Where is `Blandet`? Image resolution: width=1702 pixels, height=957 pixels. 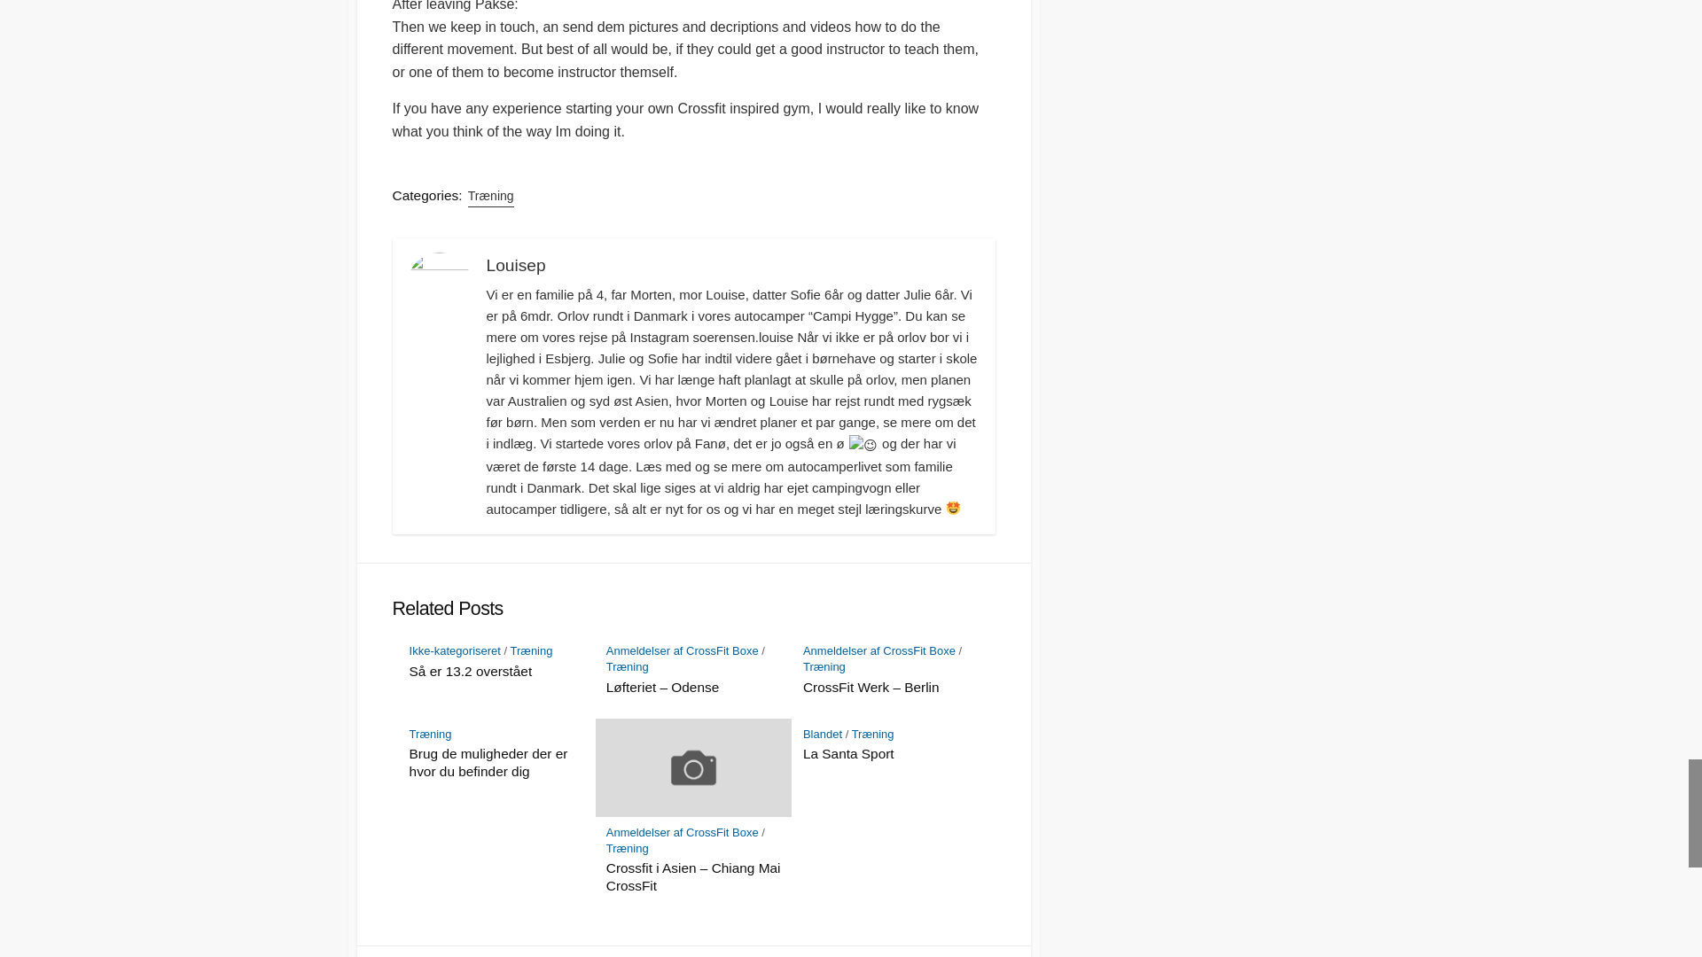
Blandet is located at coordinates (823, 734).